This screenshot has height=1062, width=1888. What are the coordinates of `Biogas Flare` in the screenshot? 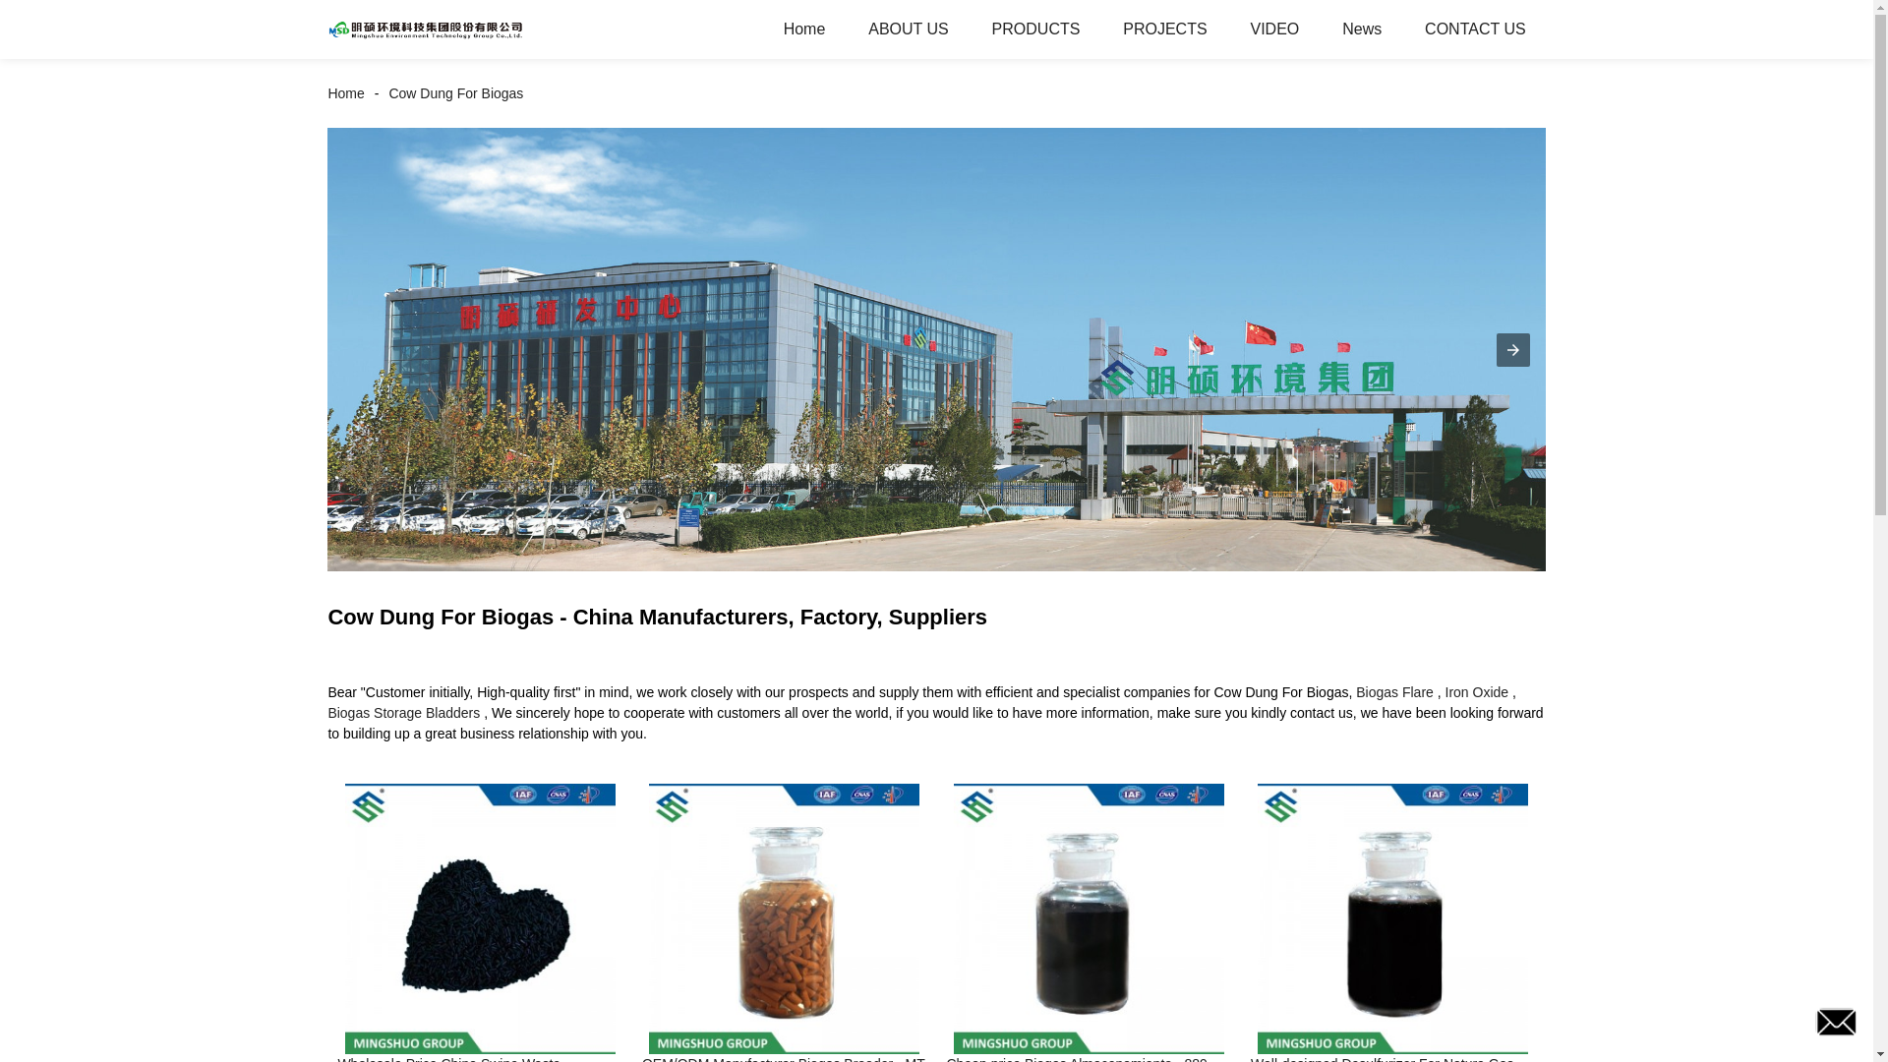 It's located at (1394, 691).